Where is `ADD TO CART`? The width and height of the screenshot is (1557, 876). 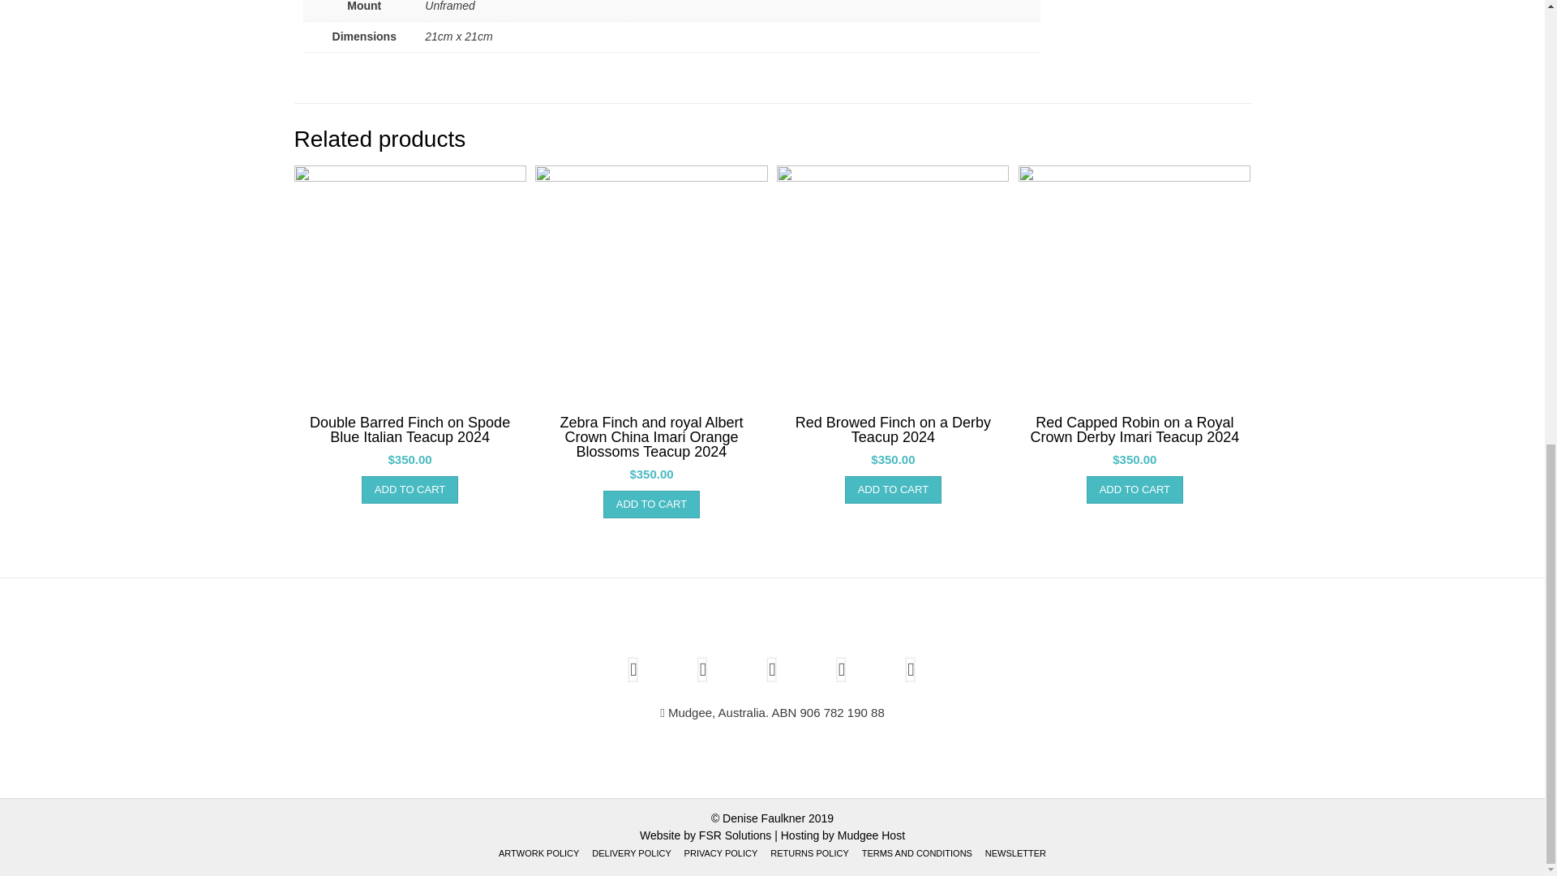 ADD TO CART is located at coordinates (409, 490).